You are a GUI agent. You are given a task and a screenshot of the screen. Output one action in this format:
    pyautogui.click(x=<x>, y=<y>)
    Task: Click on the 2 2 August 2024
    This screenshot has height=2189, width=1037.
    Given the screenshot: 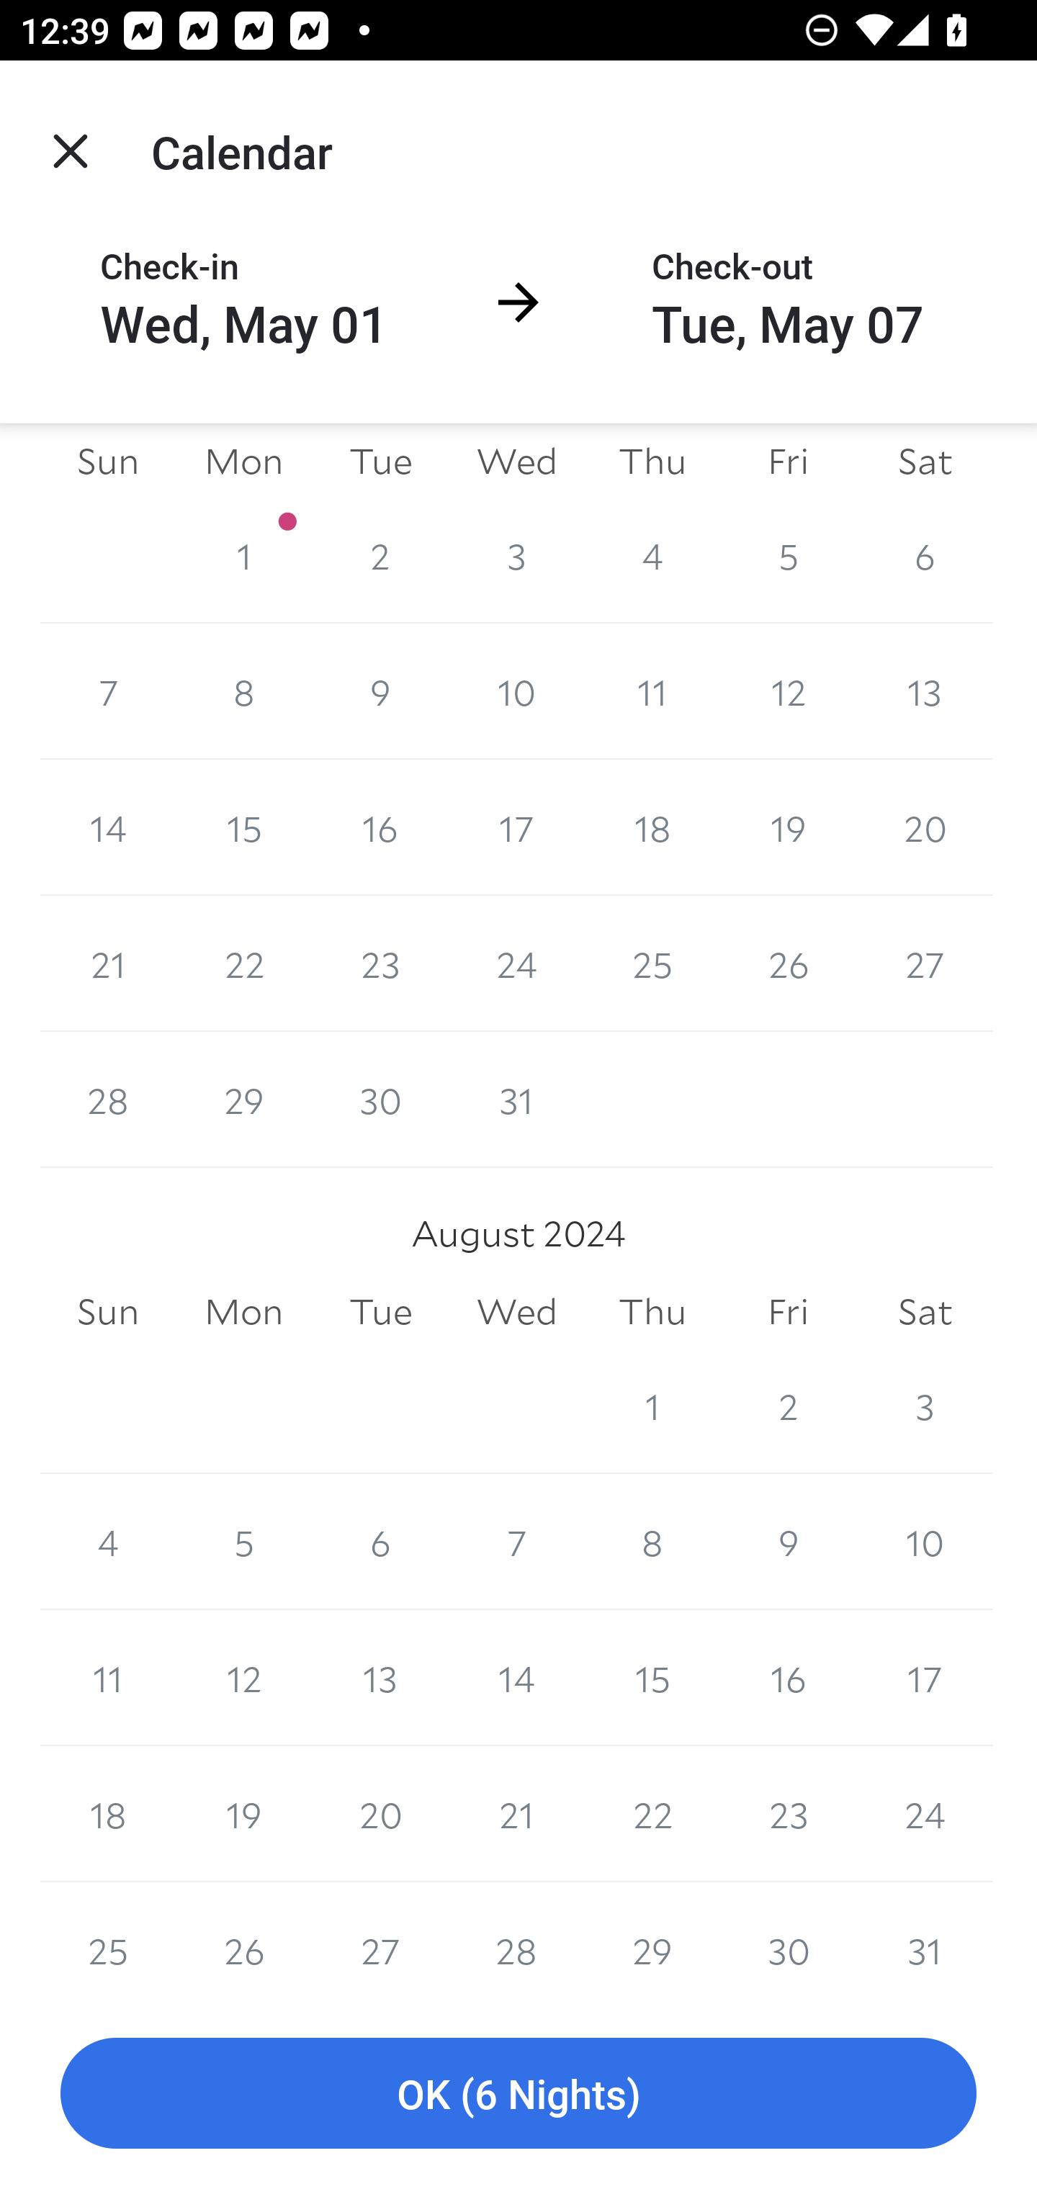 What is the action you would take?
    pyautogui.click(x=788, y=1405)
    